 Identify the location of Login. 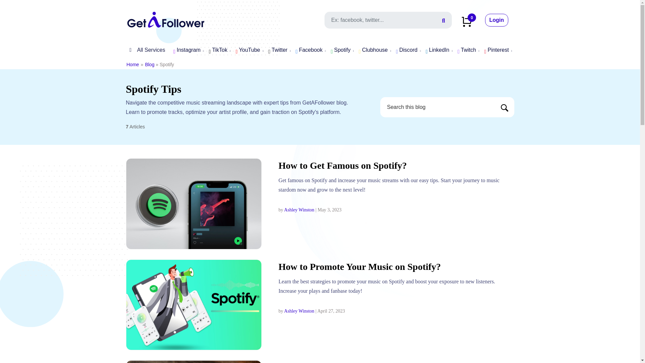
(497, 20).